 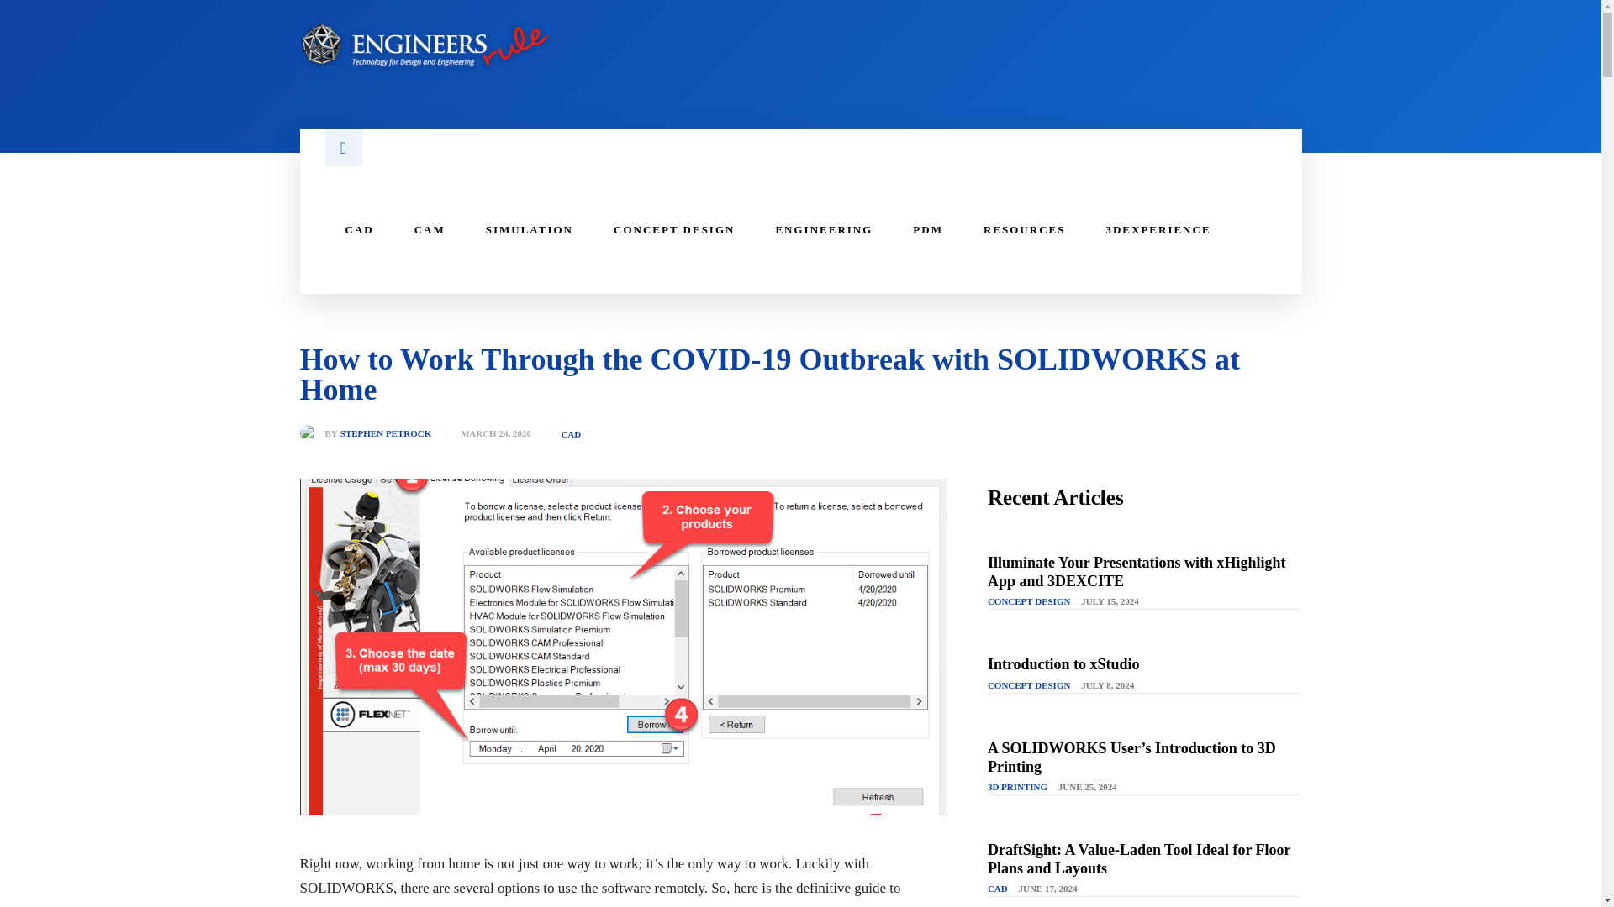 What do you see at coordinates (530, 230) in the screenshot?
I see `SIMULATION` at bounding box center [530, 230].